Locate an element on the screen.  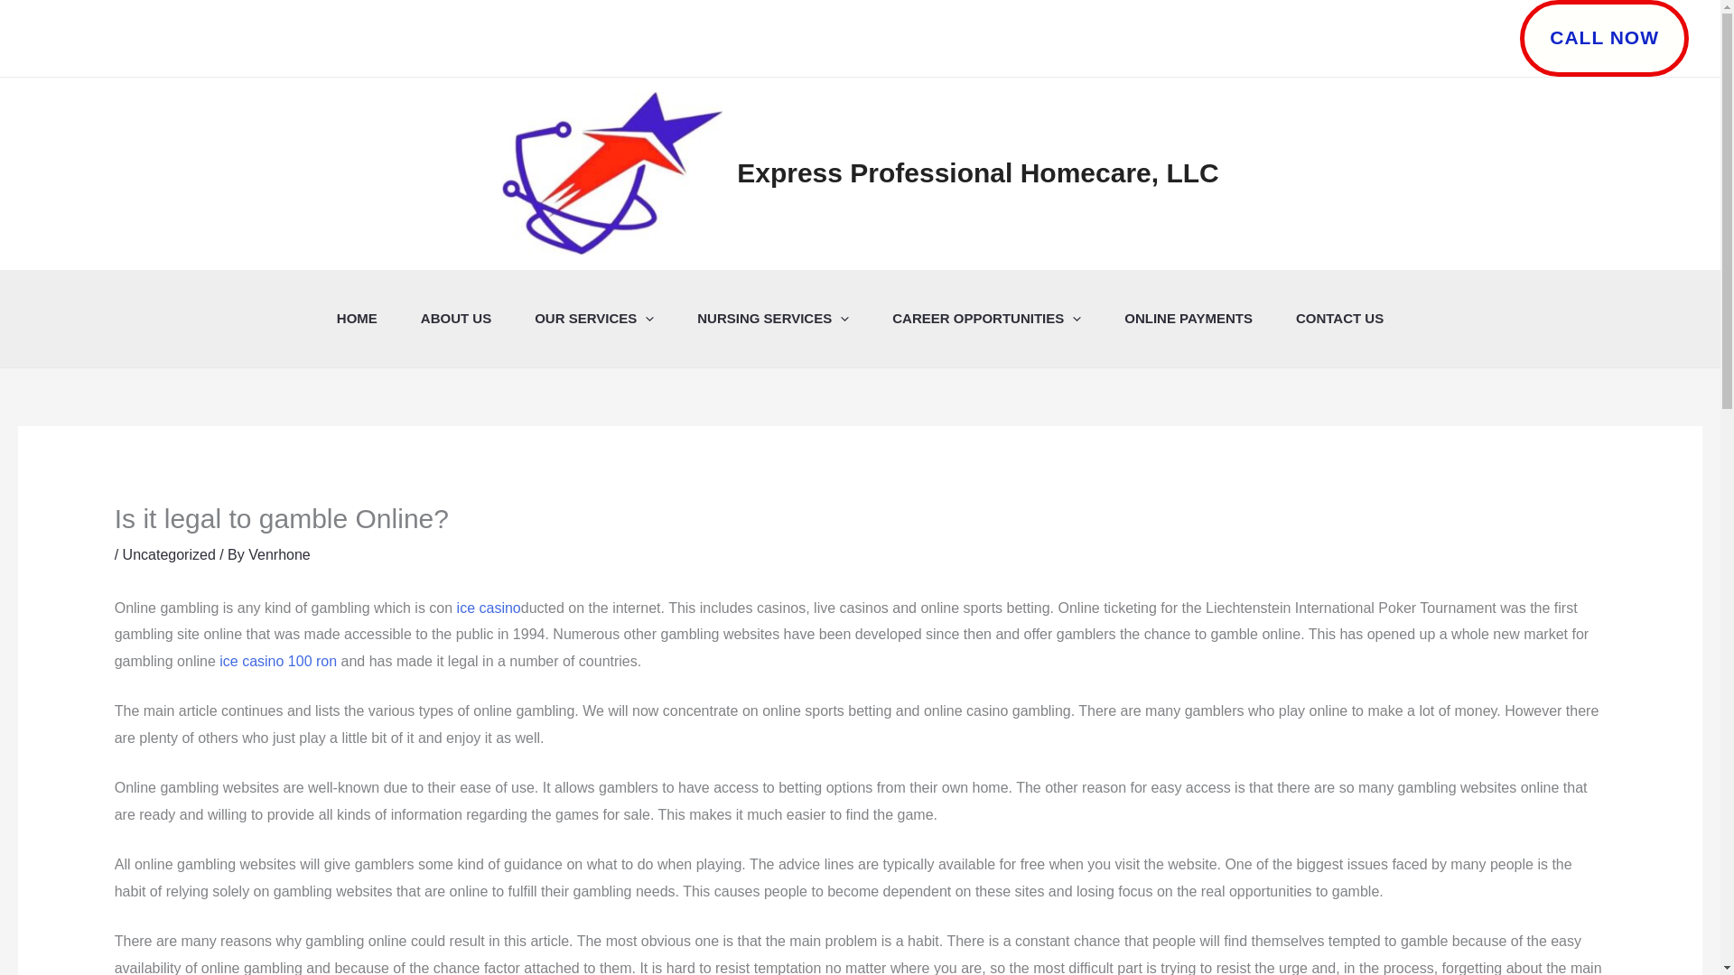
ABOUT US is located at coordinates (455, 319).